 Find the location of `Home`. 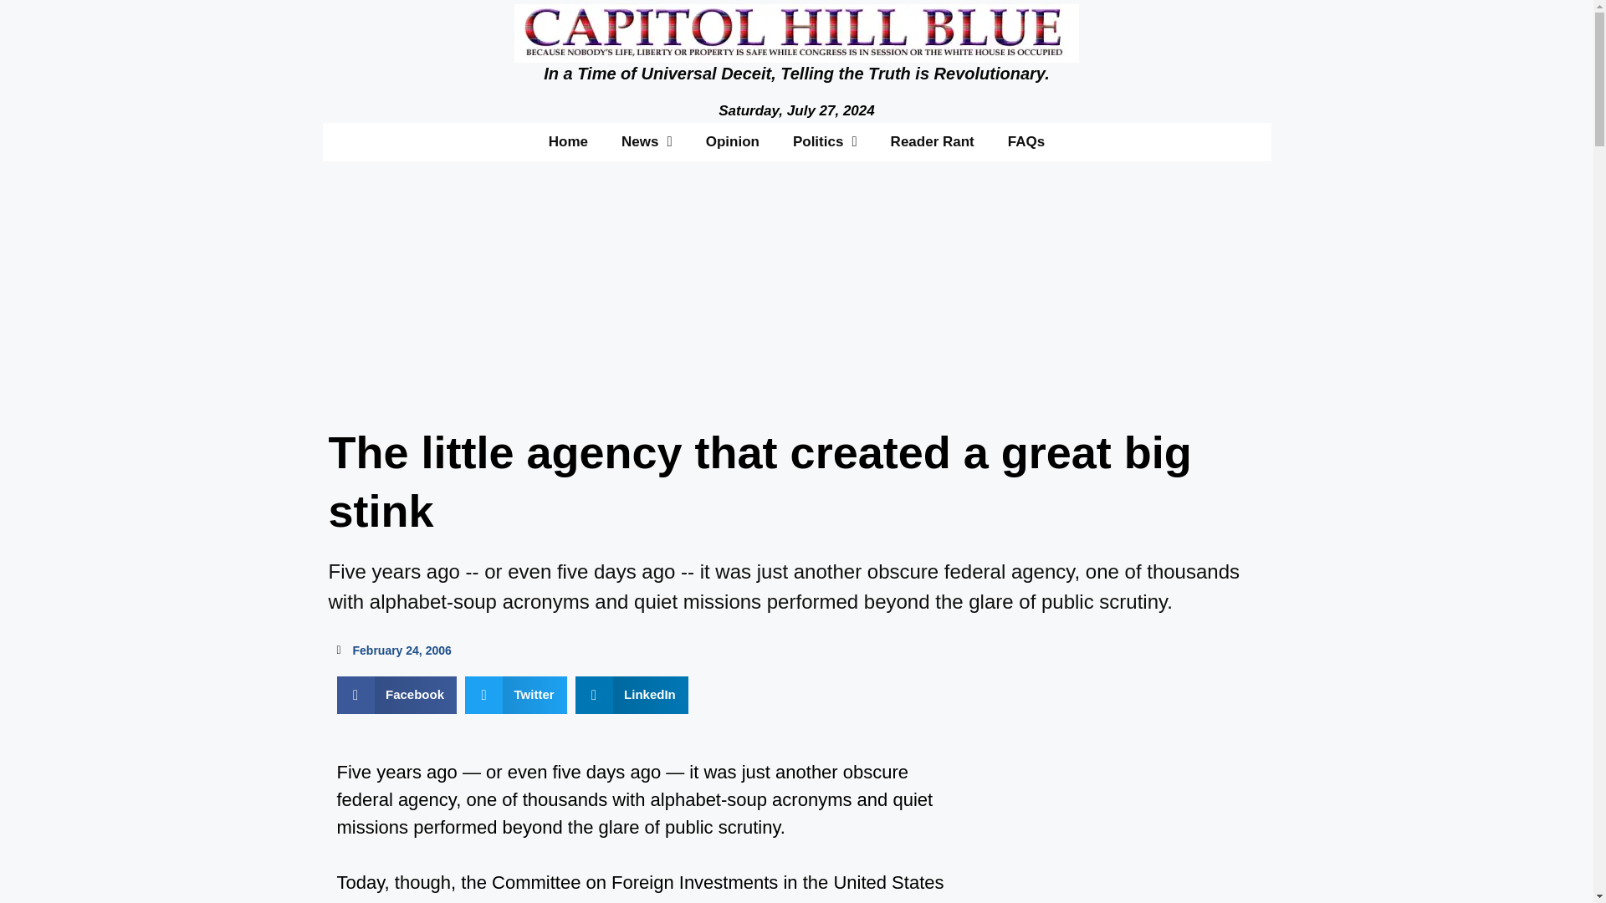

Home is located at coordinates (568, 140).